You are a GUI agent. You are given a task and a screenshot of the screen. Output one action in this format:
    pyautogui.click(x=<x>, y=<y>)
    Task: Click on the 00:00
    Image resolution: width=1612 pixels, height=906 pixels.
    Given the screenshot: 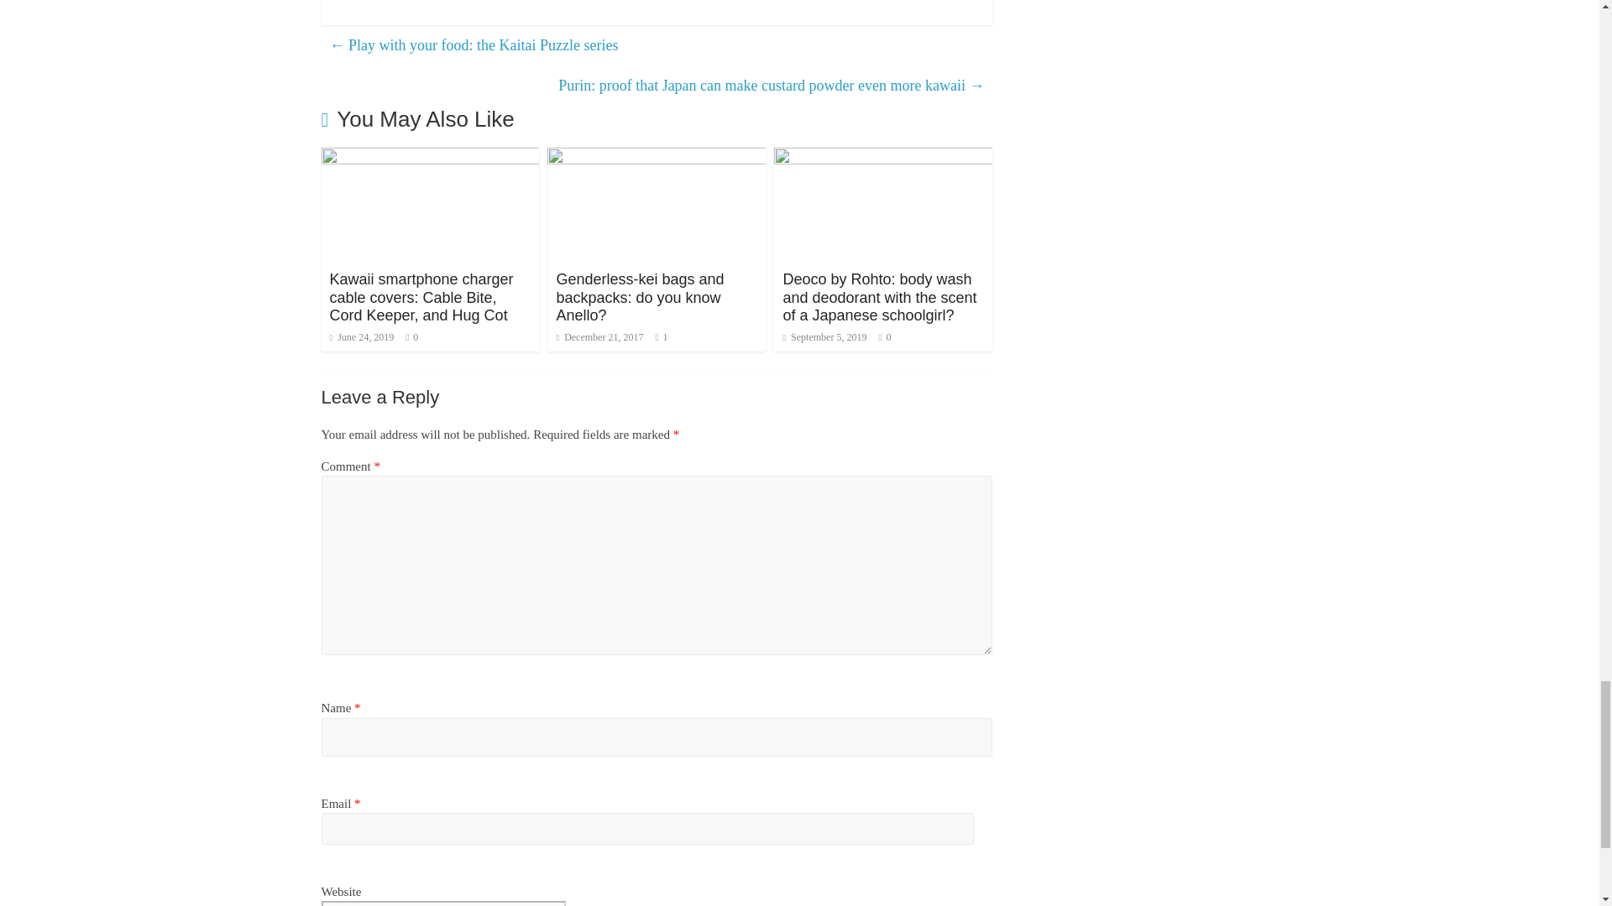 What is the action you would take?
    pyautogui.click(x=361, y=337)
    